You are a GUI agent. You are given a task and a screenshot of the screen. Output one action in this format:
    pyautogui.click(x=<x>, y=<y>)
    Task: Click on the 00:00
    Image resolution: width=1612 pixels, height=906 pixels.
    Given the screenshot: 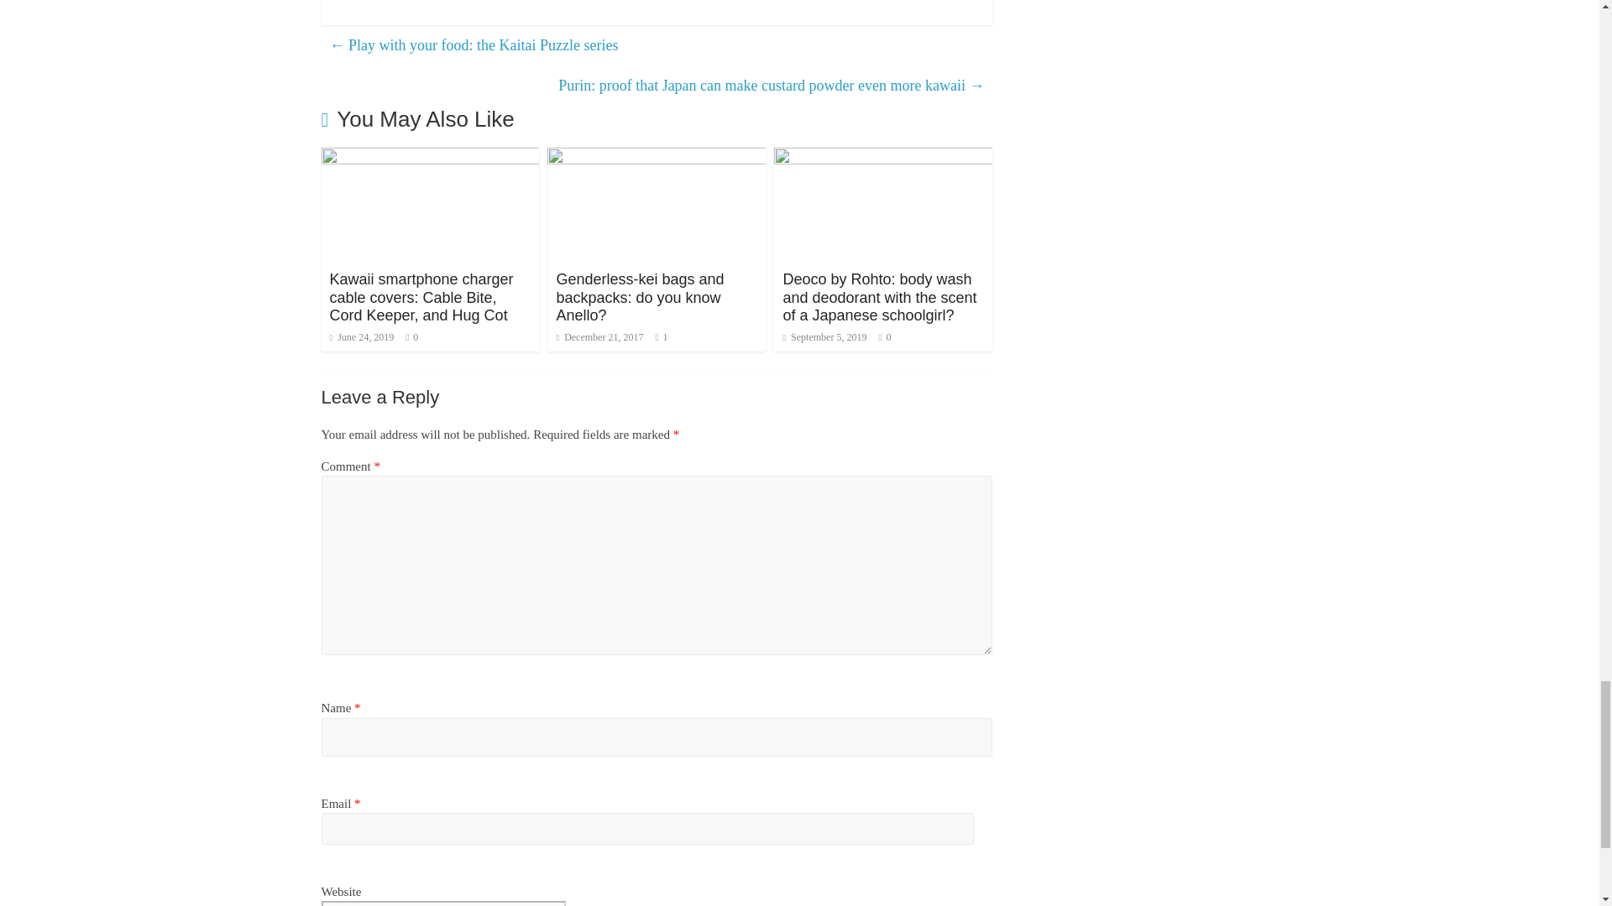 What is the action you would take?
    pyautogui.click(x=361, y=337)
    